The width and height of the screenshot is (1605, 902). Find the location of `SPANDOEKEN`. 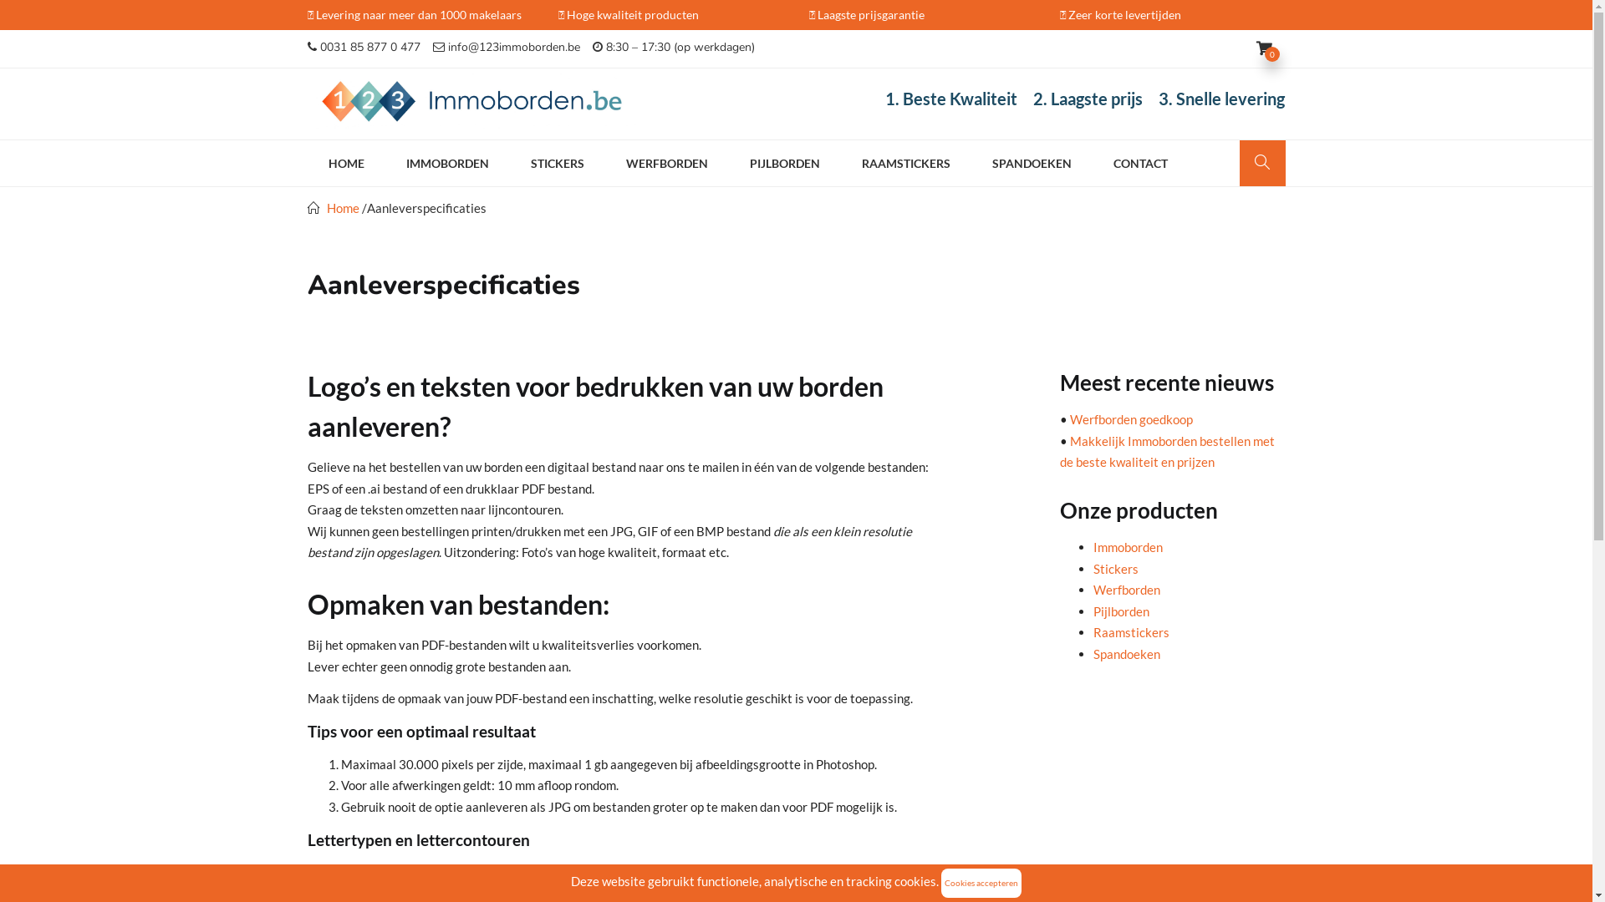

SPANDOEKEN is located at coordinates (1032, 164).